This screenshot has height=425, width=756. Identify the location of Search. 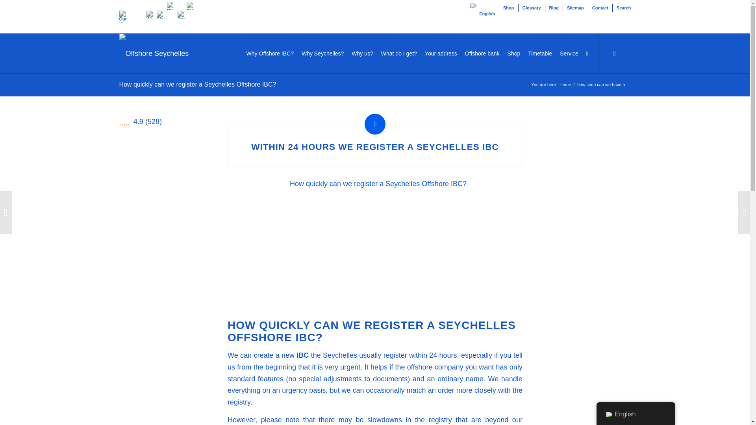
(624, 8).